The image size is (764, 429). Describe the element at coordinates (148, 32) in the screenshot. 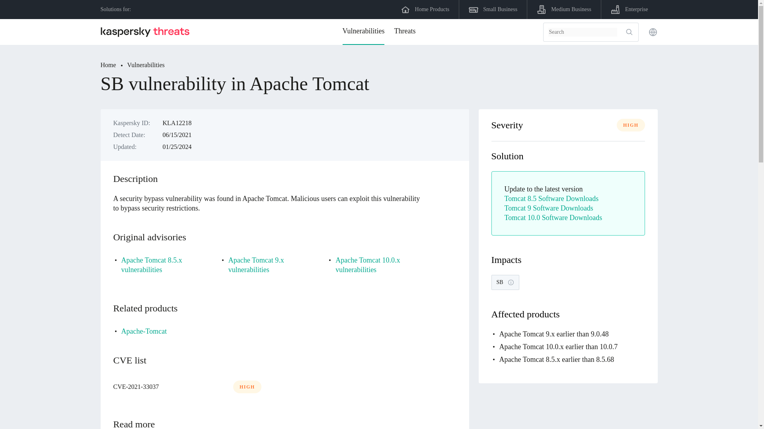

I see `Home page` at that location.